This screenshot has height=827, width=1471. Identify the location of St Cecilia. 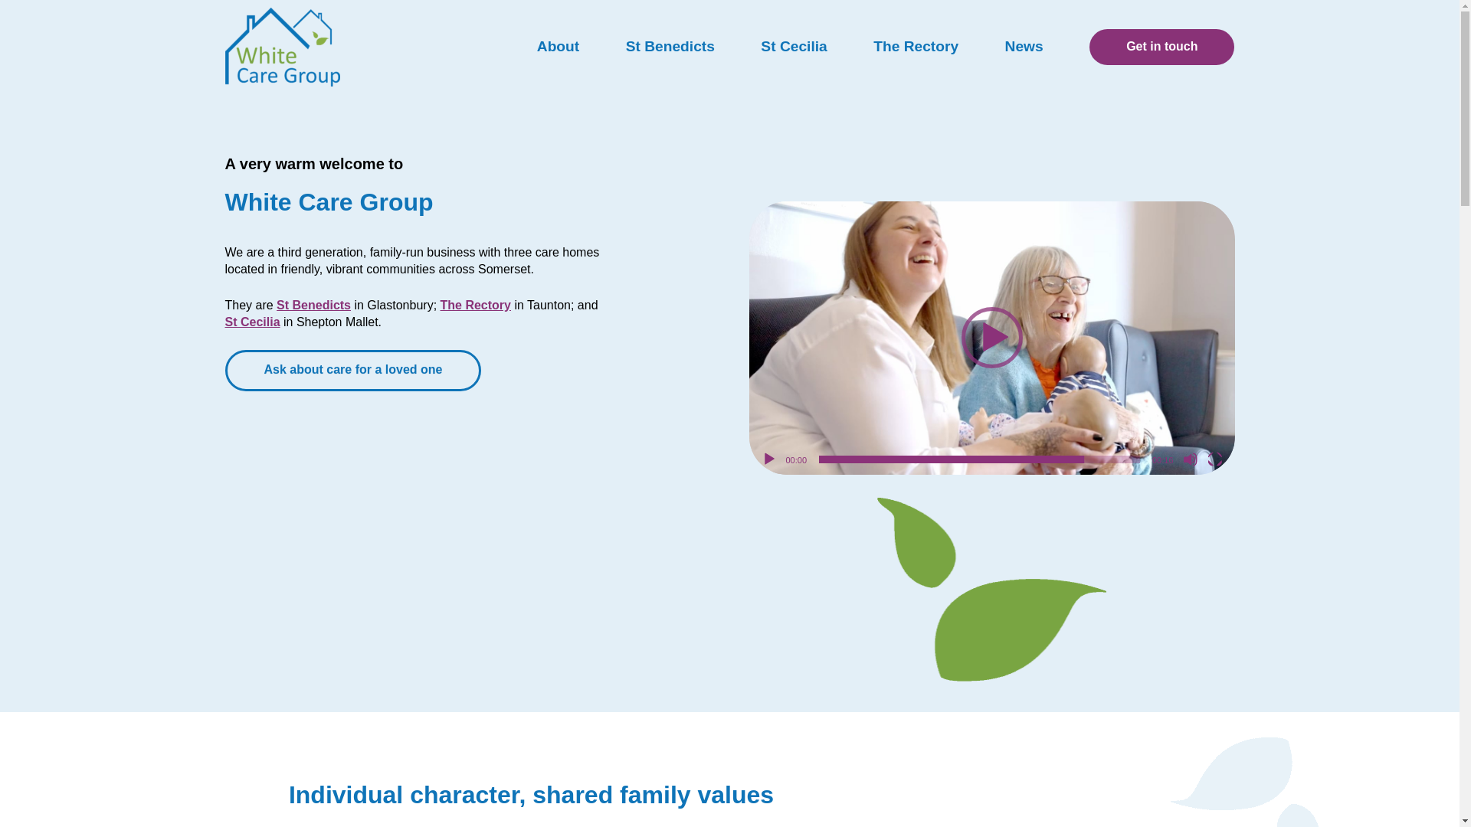
(794, 47).